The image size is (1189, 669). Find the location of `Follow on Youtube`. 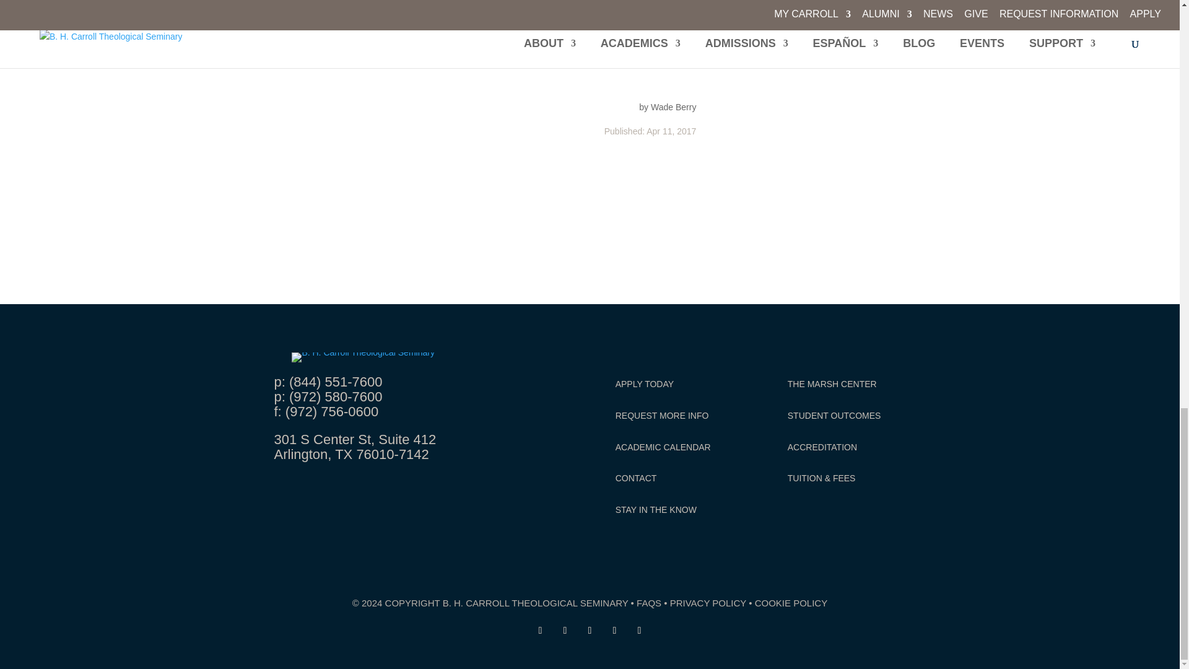

Follow on Youtube is located at coordinates (614, 631).